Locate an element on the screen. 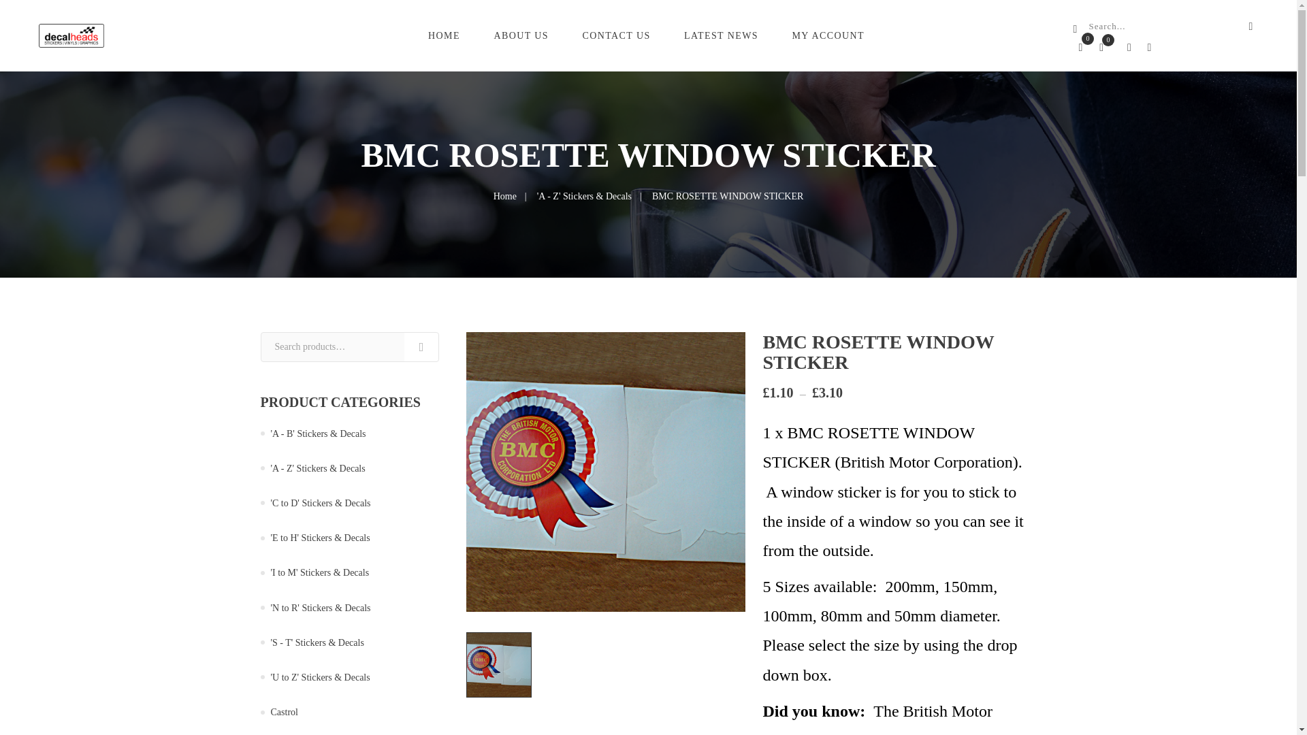 The height and width of the screenshot is (735, 1307). 0 is located at coordinates (1080, 48).